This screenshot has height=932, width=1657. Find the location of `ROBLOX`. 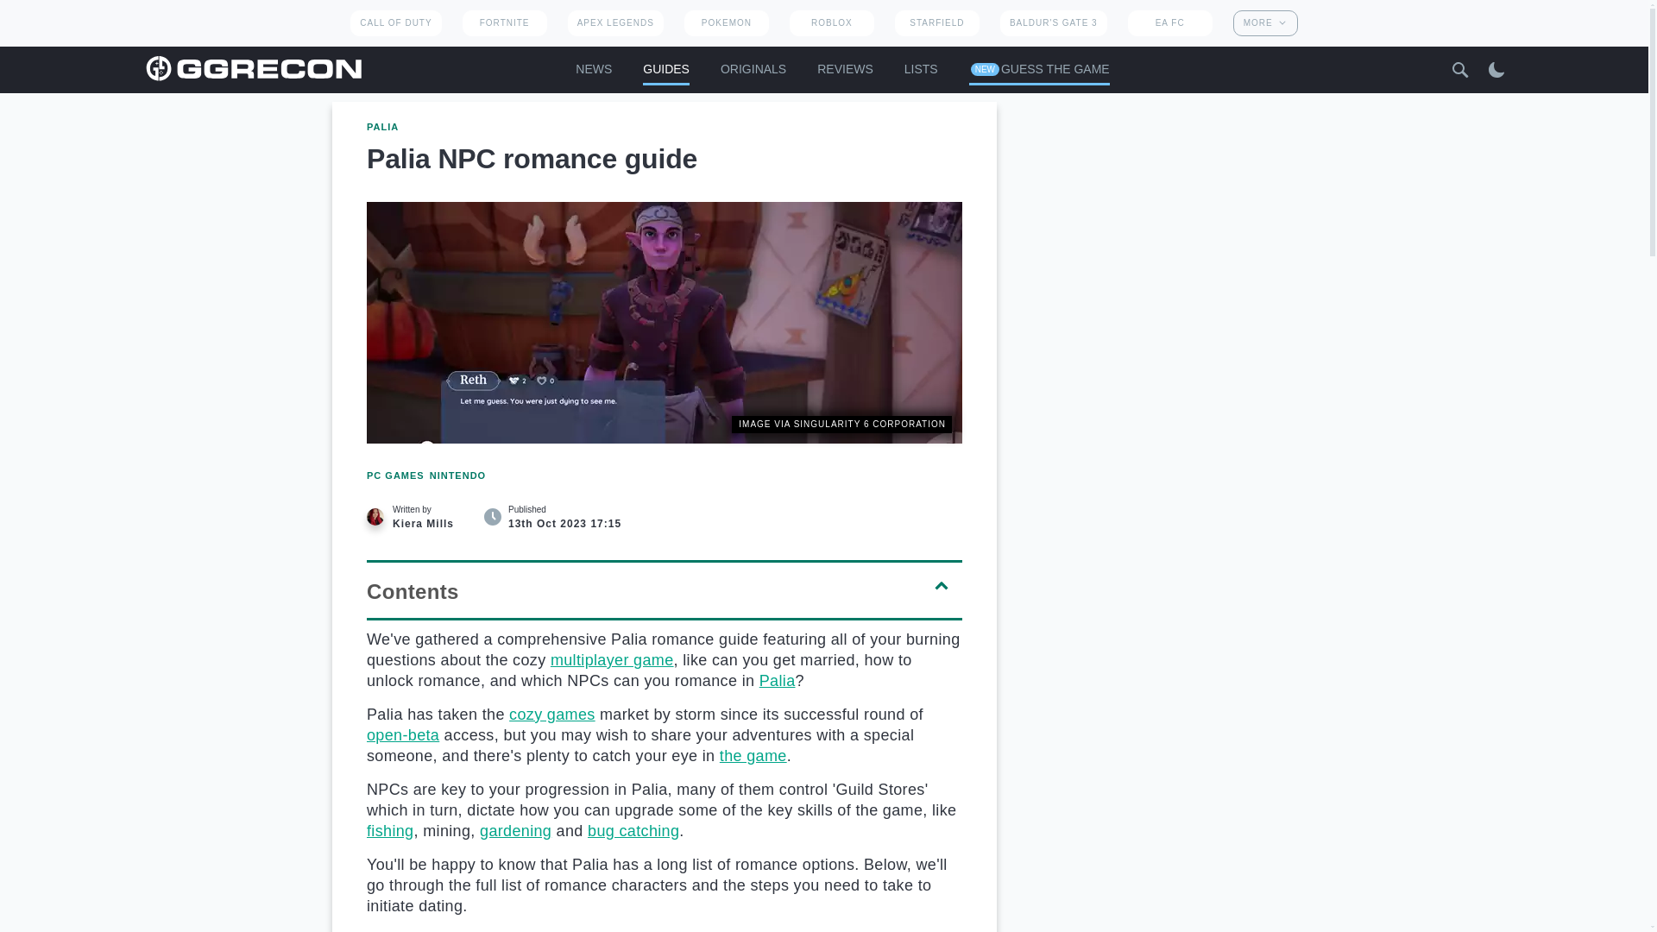

ROBLOX is located at coordinates (832, 22).